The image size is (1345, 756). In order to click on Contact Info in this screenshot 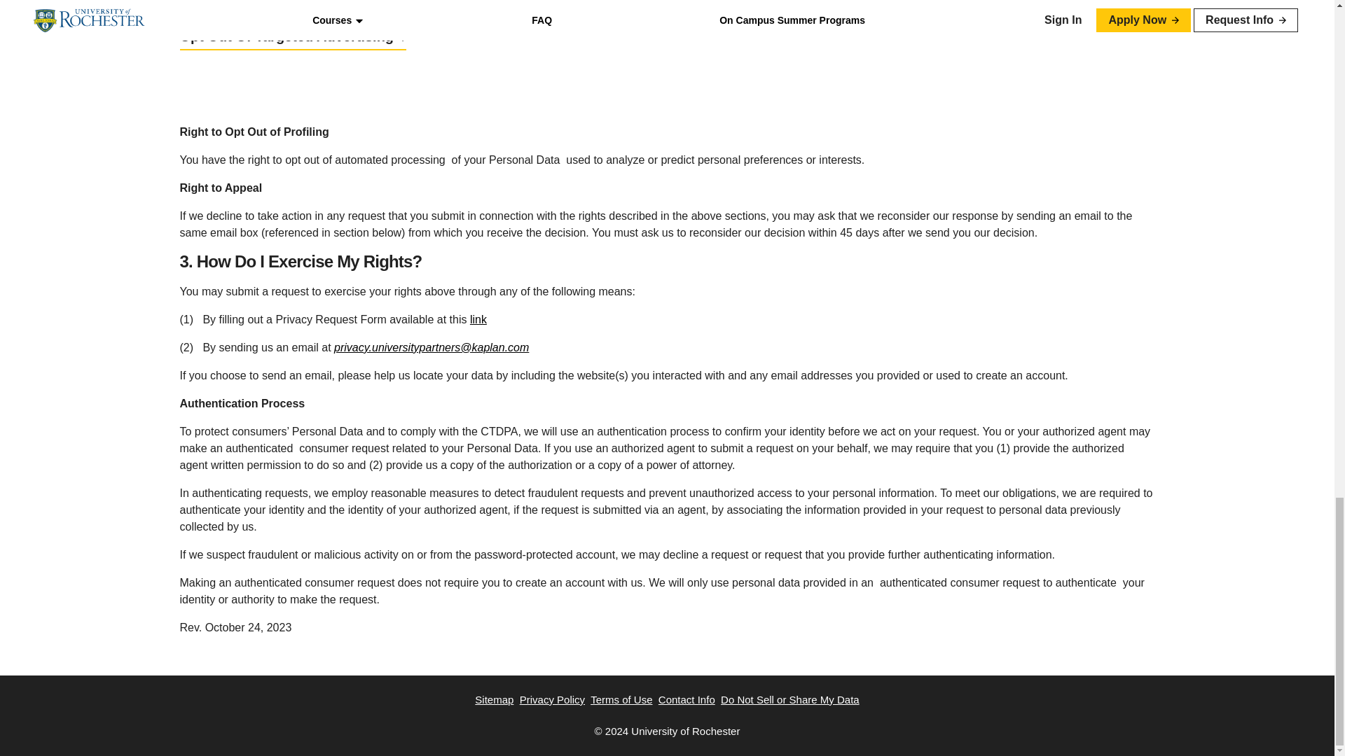, I will do `click(687, 699)`.